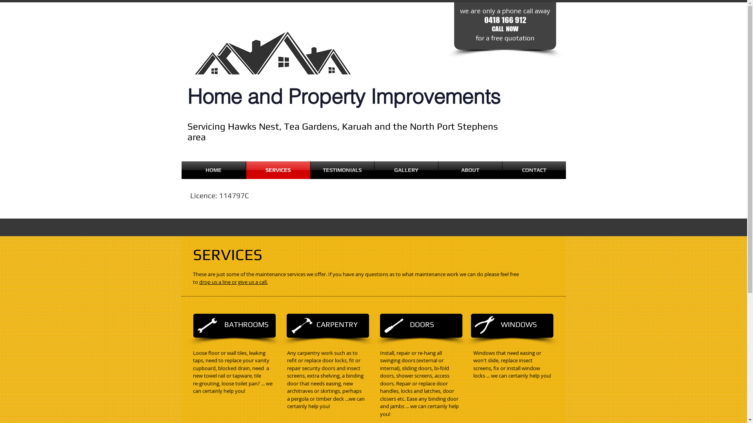 This screenshot has height=423, width=753. Describe the element at coordinates (470, 170) in the screenshot. I see `ABOUT` at that location.